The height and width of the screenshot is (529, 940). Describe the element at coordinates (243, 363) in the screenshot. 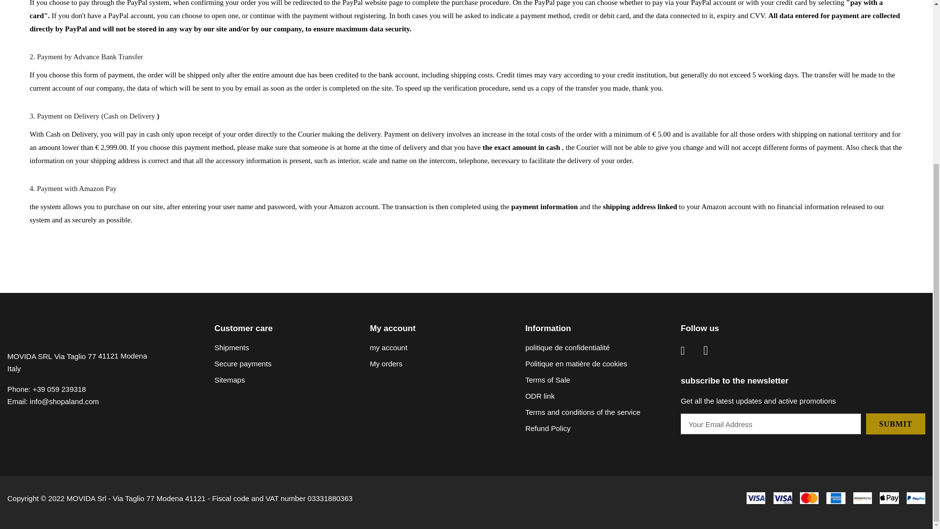

I see `Secure payments` at that location.